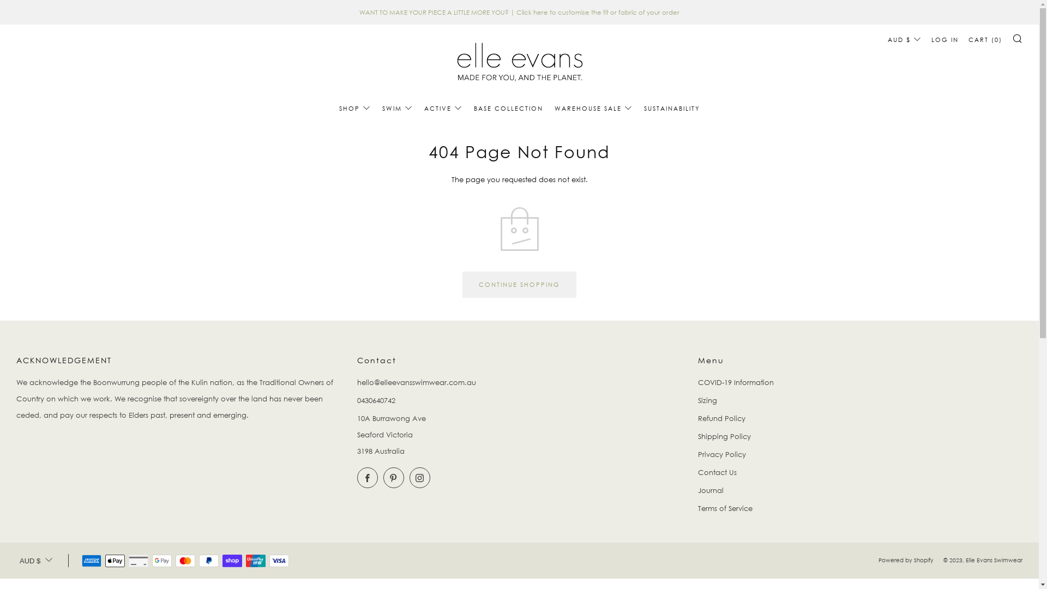  Describe the element at coordinates (718, 472) in the screenshot. I see `Contact Us` at that location.